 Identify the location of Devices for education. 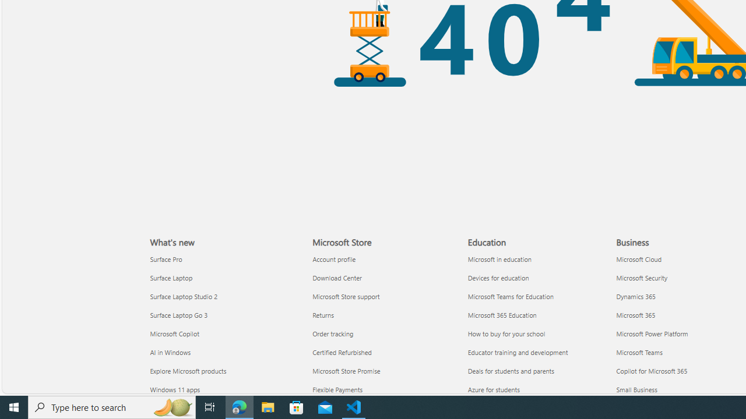
(539, 277).